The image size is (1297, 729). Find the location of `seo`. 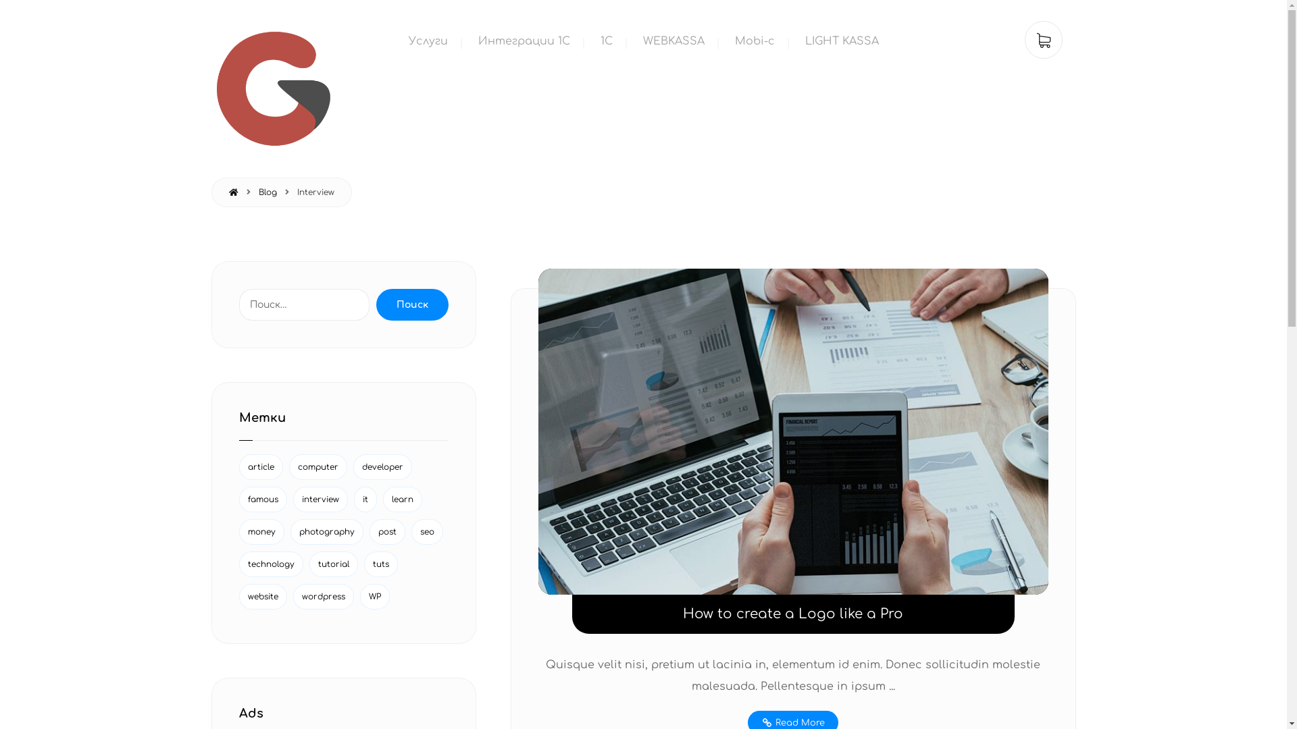

seo is located at coordinates (427, 532).